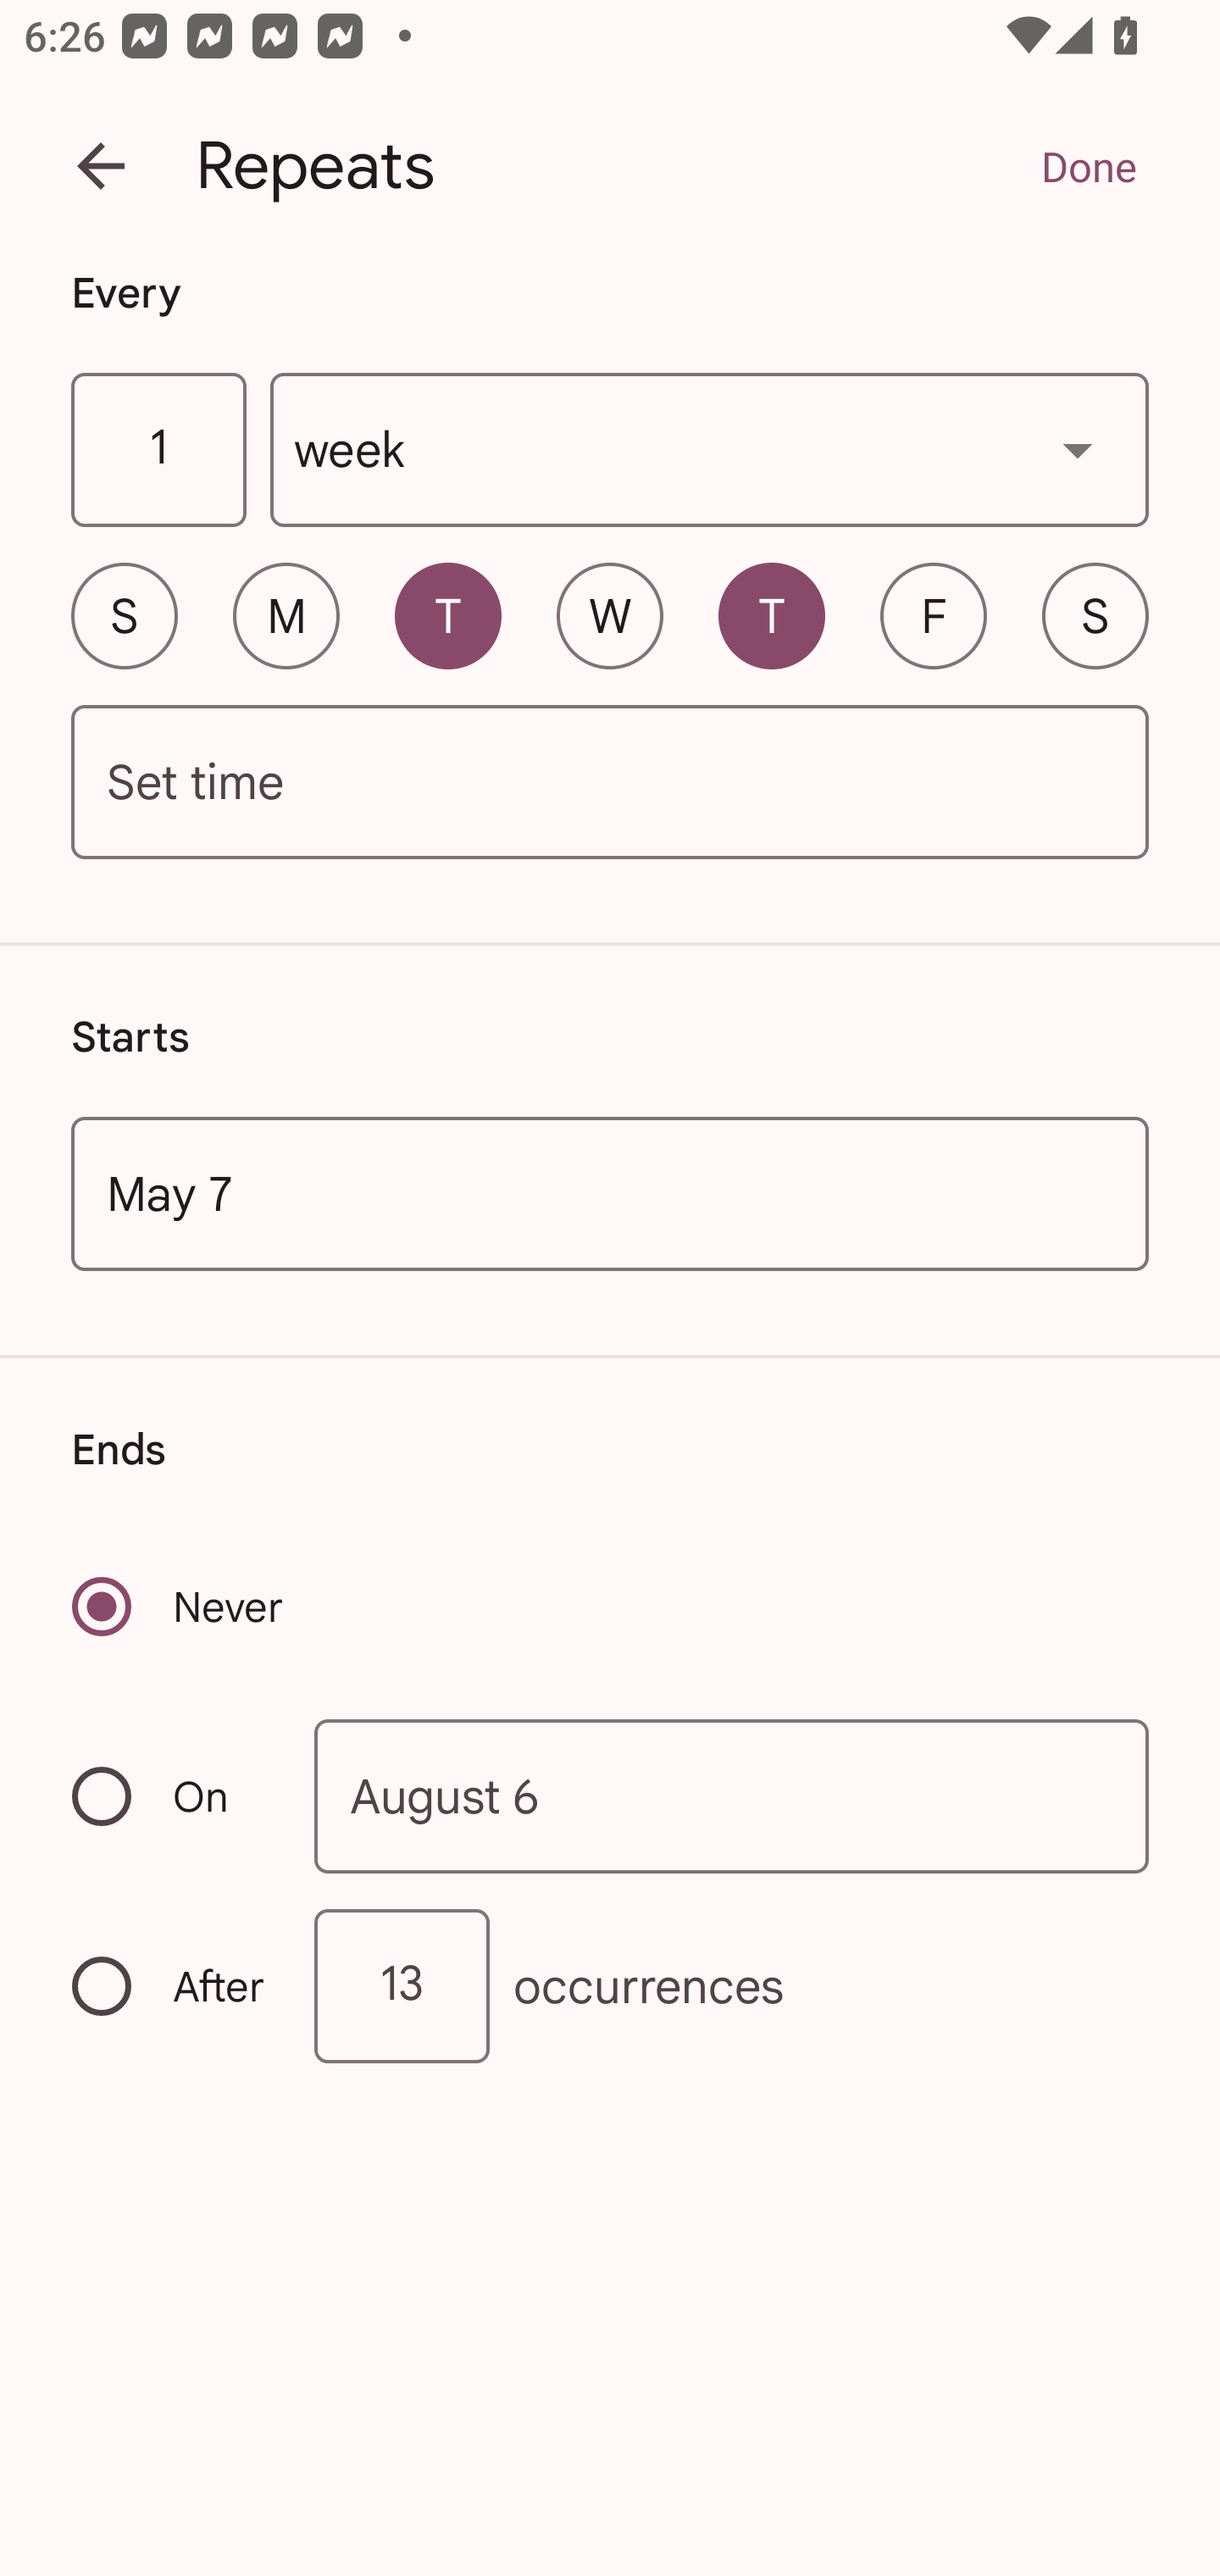 The image size is (1220, 2576). Describe the element at coordinates (158, 451) in the screenshot. I see `1` at that location.